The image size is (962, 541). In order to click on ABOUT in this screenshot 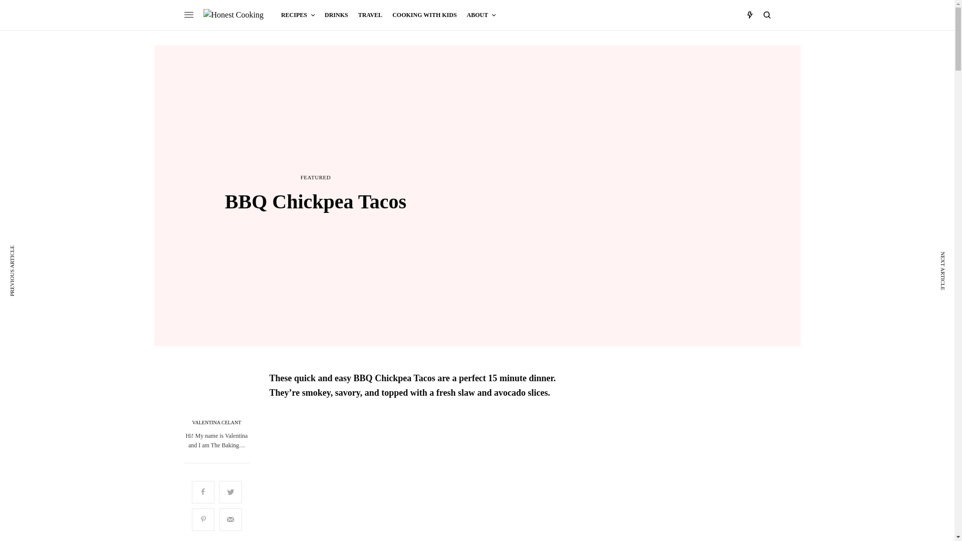, I will do `click(481, 15)`.